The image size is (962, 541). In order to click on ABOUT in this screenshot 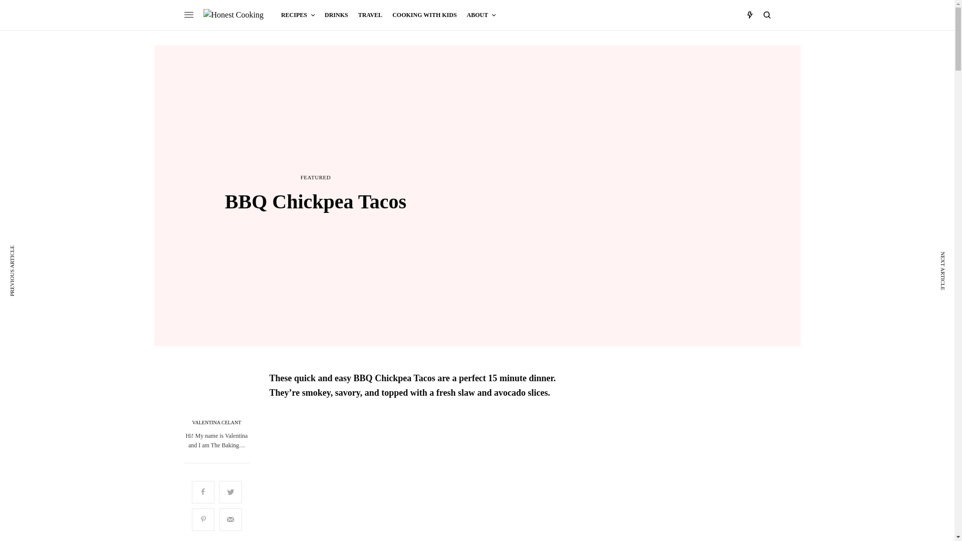, I will do `click(481, 15)`.